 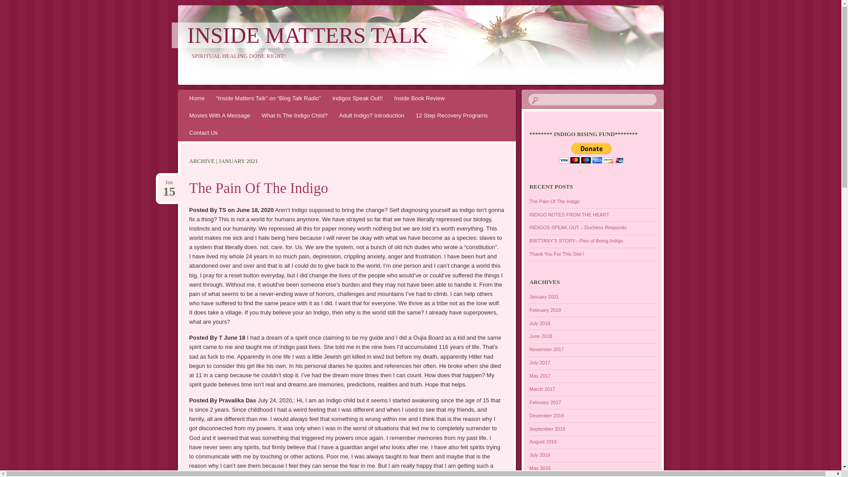 What do you see at coordinates (371, 115) in the screenshot?
I see `Adult Indigo? Introduction` at bounding box center [371, 115].